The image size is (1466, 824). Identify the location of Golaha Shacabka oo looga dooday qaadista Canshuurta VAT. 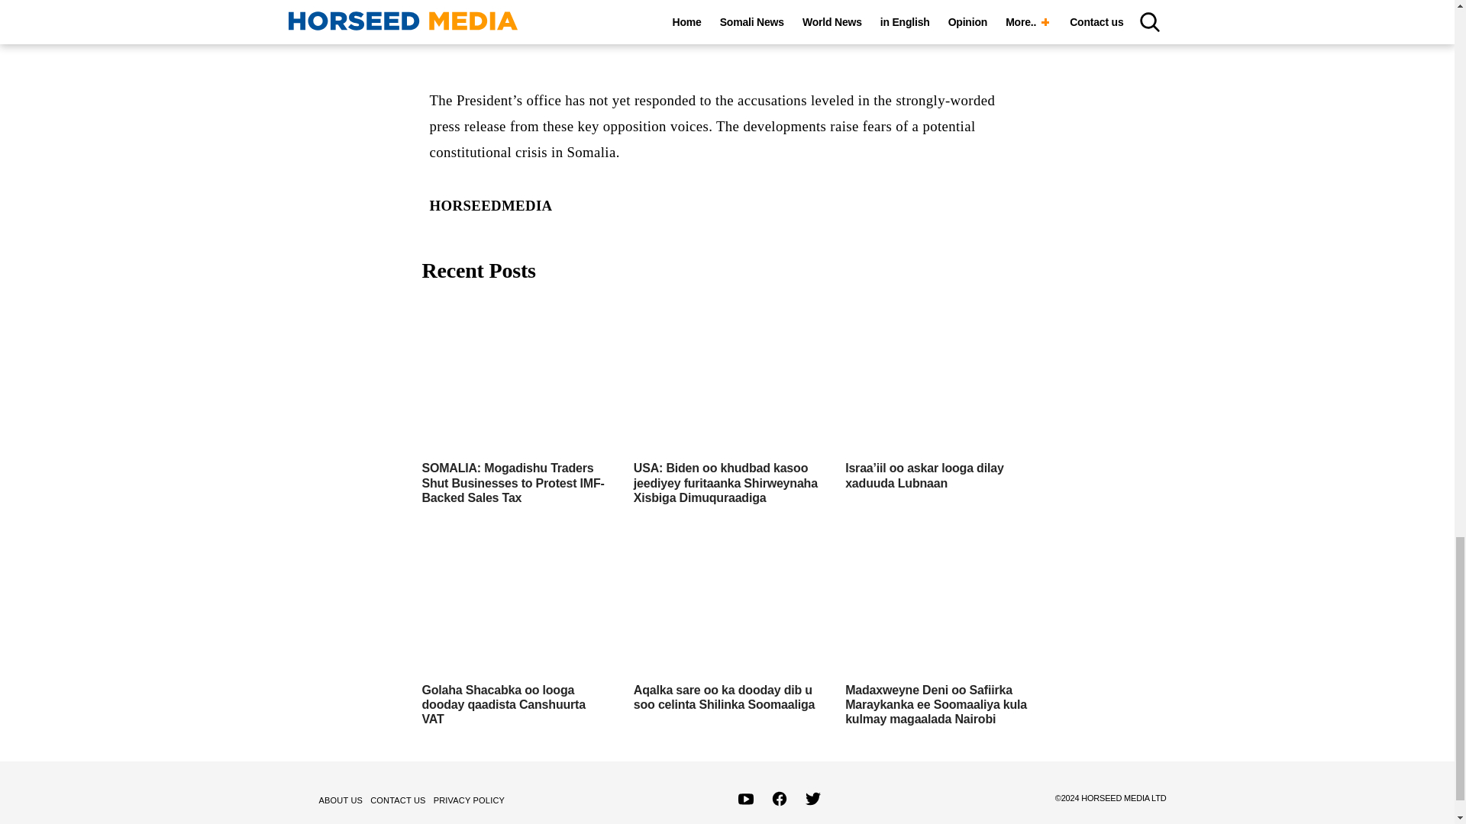
(503, 705).